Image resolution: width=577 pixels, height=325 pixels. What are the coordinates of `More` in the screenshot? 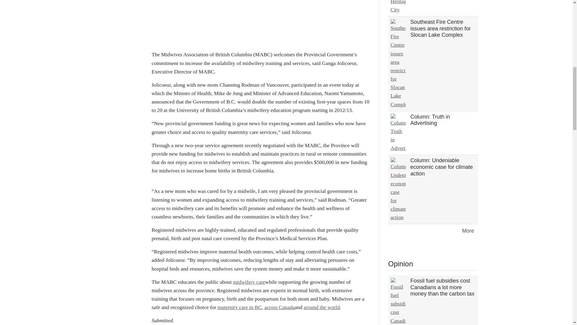 It's located at (468, 231).